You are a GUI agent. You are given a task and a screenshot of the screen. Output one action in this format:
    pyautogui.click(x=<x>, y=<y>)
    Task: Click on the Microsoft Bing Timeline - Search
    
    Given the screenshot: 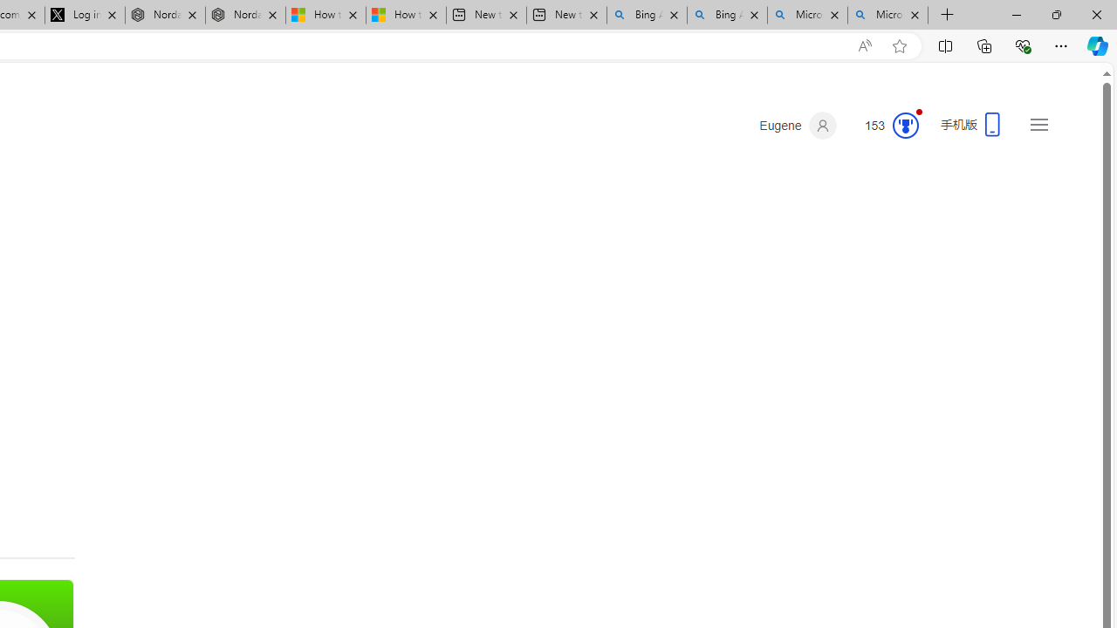 What is the action you would take?
    pyautogui.click(x=887, y=16)
    